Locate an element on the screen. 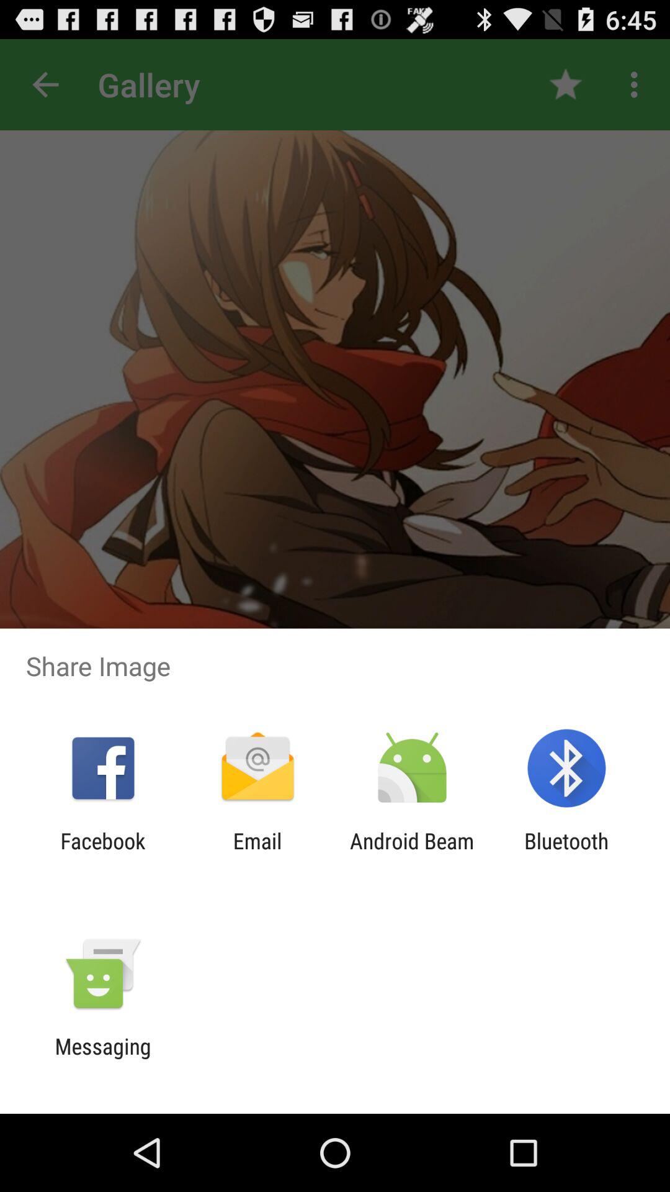  turn on item to the left of the android beam item is located at coordinates (257, 854).